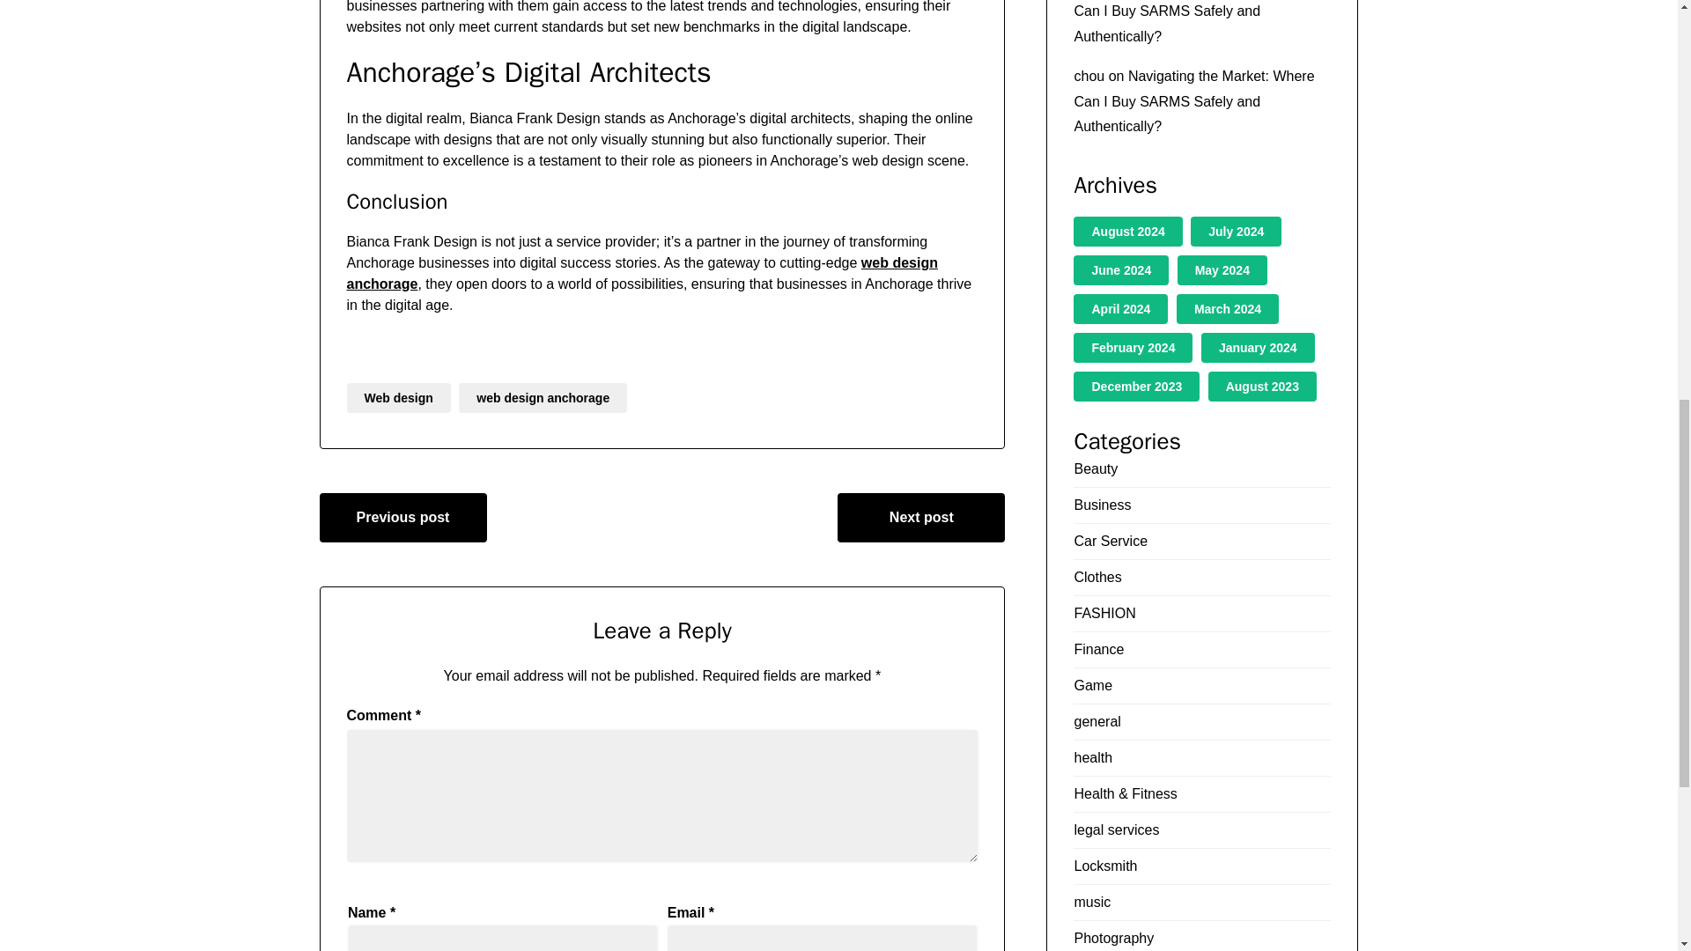 This screenshot has width=1691, height=951. What do you see at coordinates (1089, 76) in the screenshot?
I see `chou` at bounding box center [1089, 76].